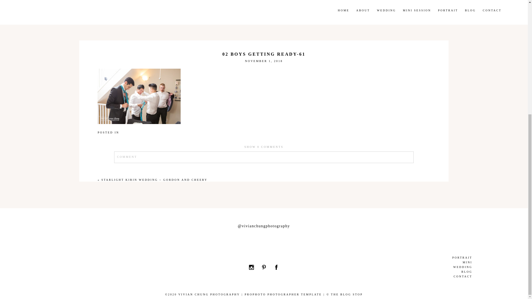 Image resolution: width=532 pixels, height=299 pixels. Describe the element at coordinates (405, 257) in the screenshot. I see `PORTRAIT` at that location.